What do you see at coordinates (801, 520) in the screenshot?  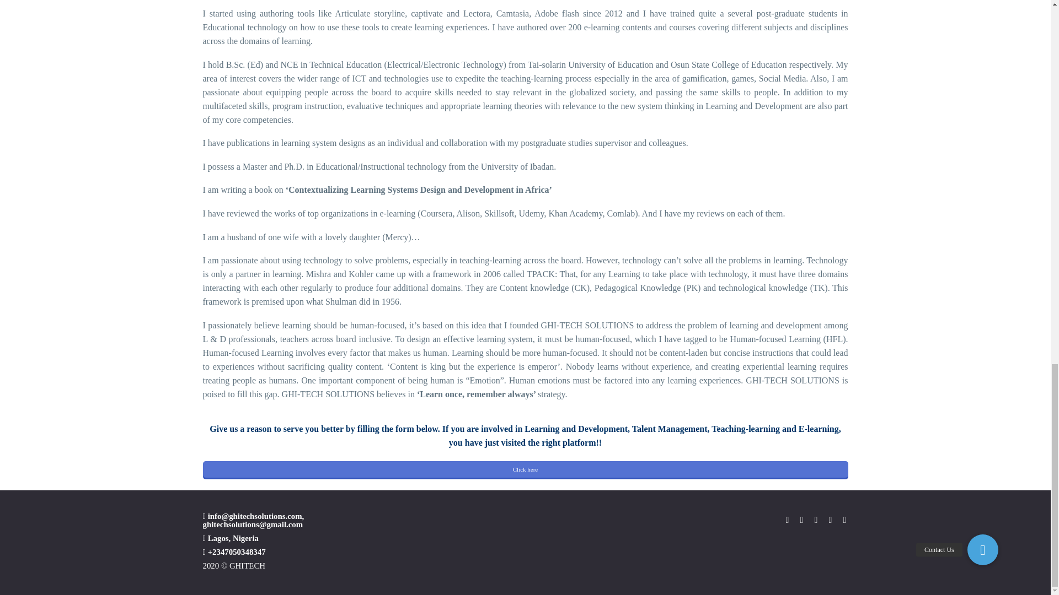 I see `LinkedIn` at bounding box center [801, 520].